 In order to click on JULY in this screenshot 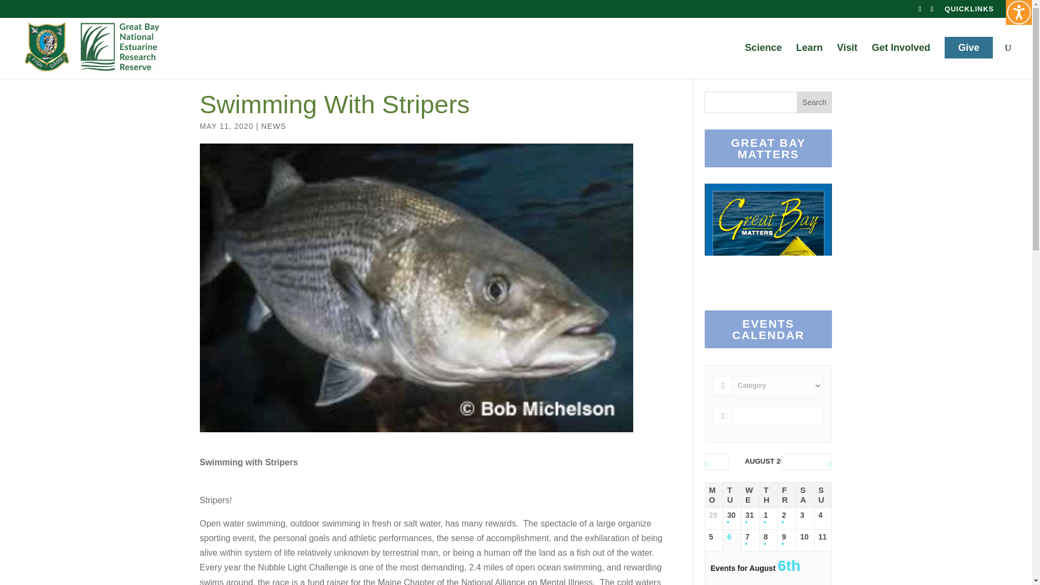, I will do `click(716, 464)`.